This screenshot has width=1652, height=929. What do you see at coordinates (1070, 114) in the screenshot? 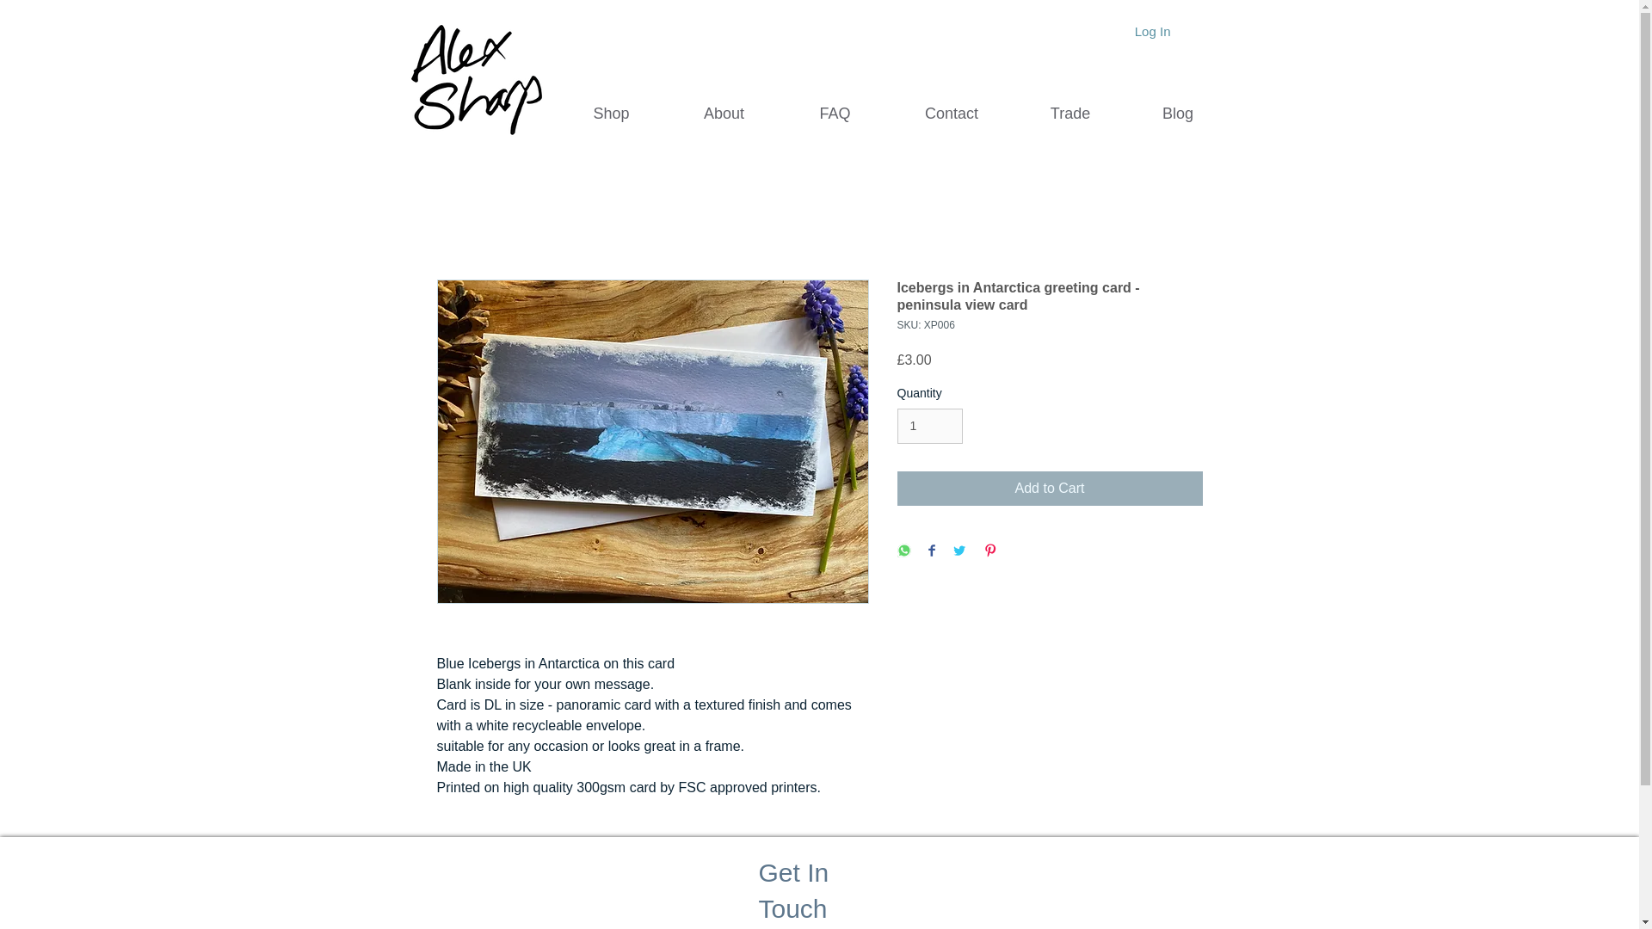
I see `Trade` at bounding box center [1070, 114].